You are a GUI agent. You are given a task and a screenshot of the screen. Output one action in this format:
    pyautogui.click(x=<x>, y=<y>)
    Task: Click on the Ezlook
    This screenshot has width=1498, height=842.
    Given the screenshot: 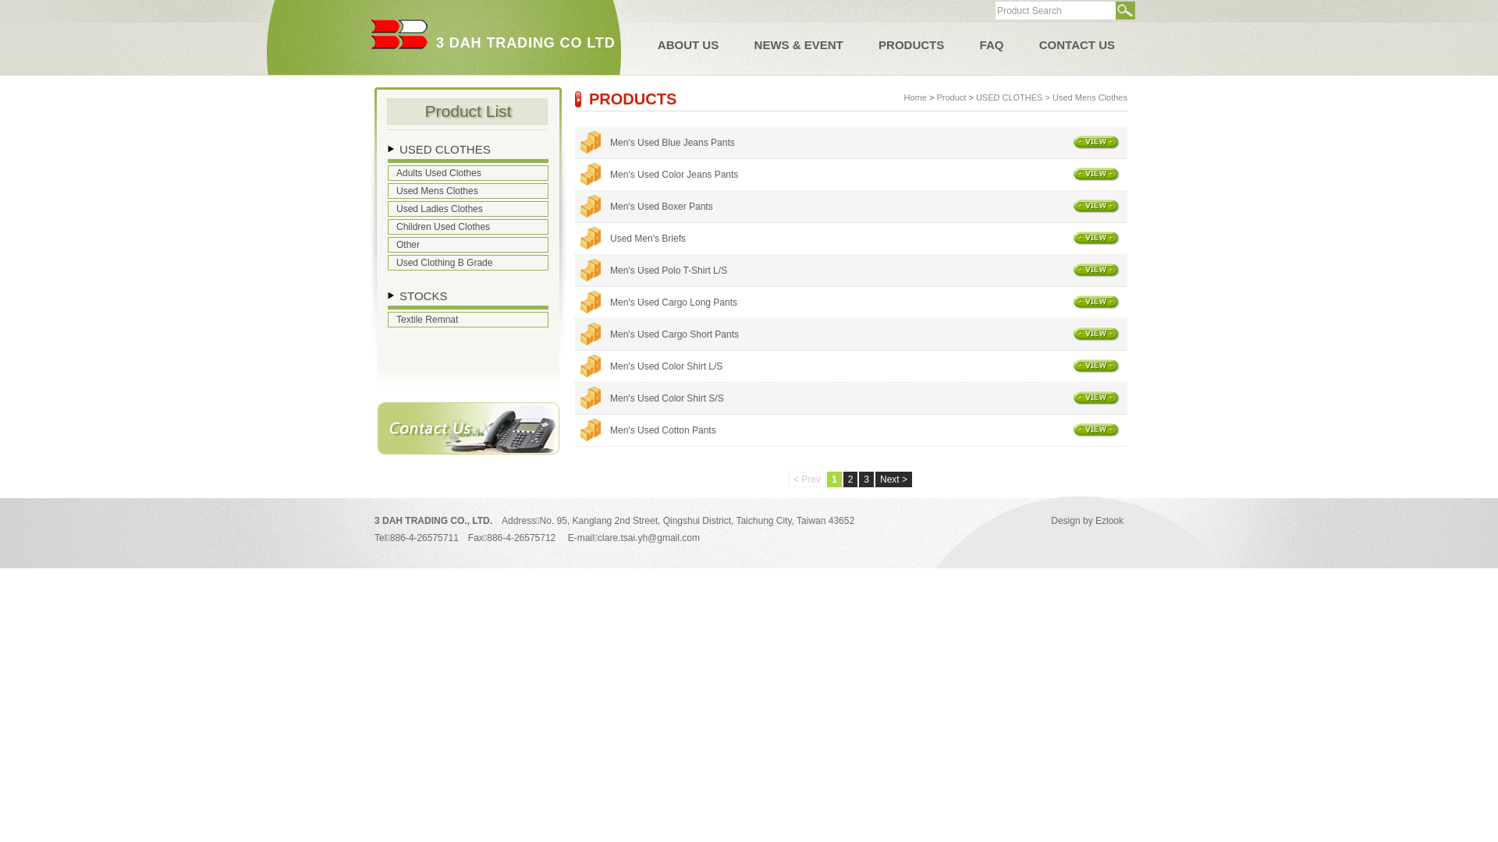 What is the action you would take?
    pyautogui.click(x=1109, y=521)
    